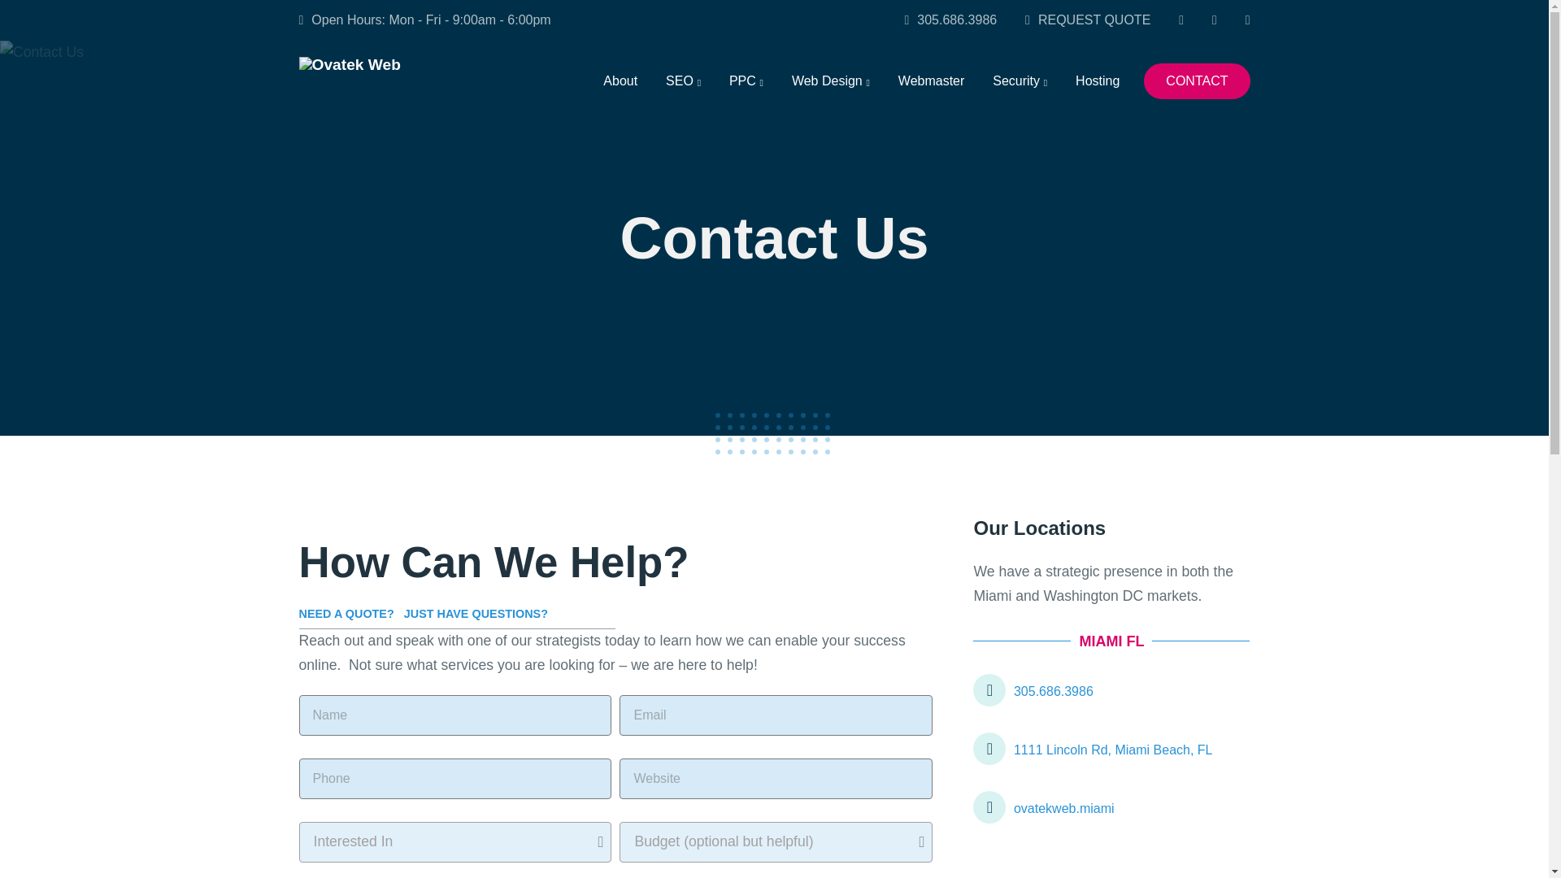 The width and height of the screenshot is (1561, 878). Describe the element at coordinates (1111, 806) in the screenshot. I see `ovatekweb.miami` at that location.